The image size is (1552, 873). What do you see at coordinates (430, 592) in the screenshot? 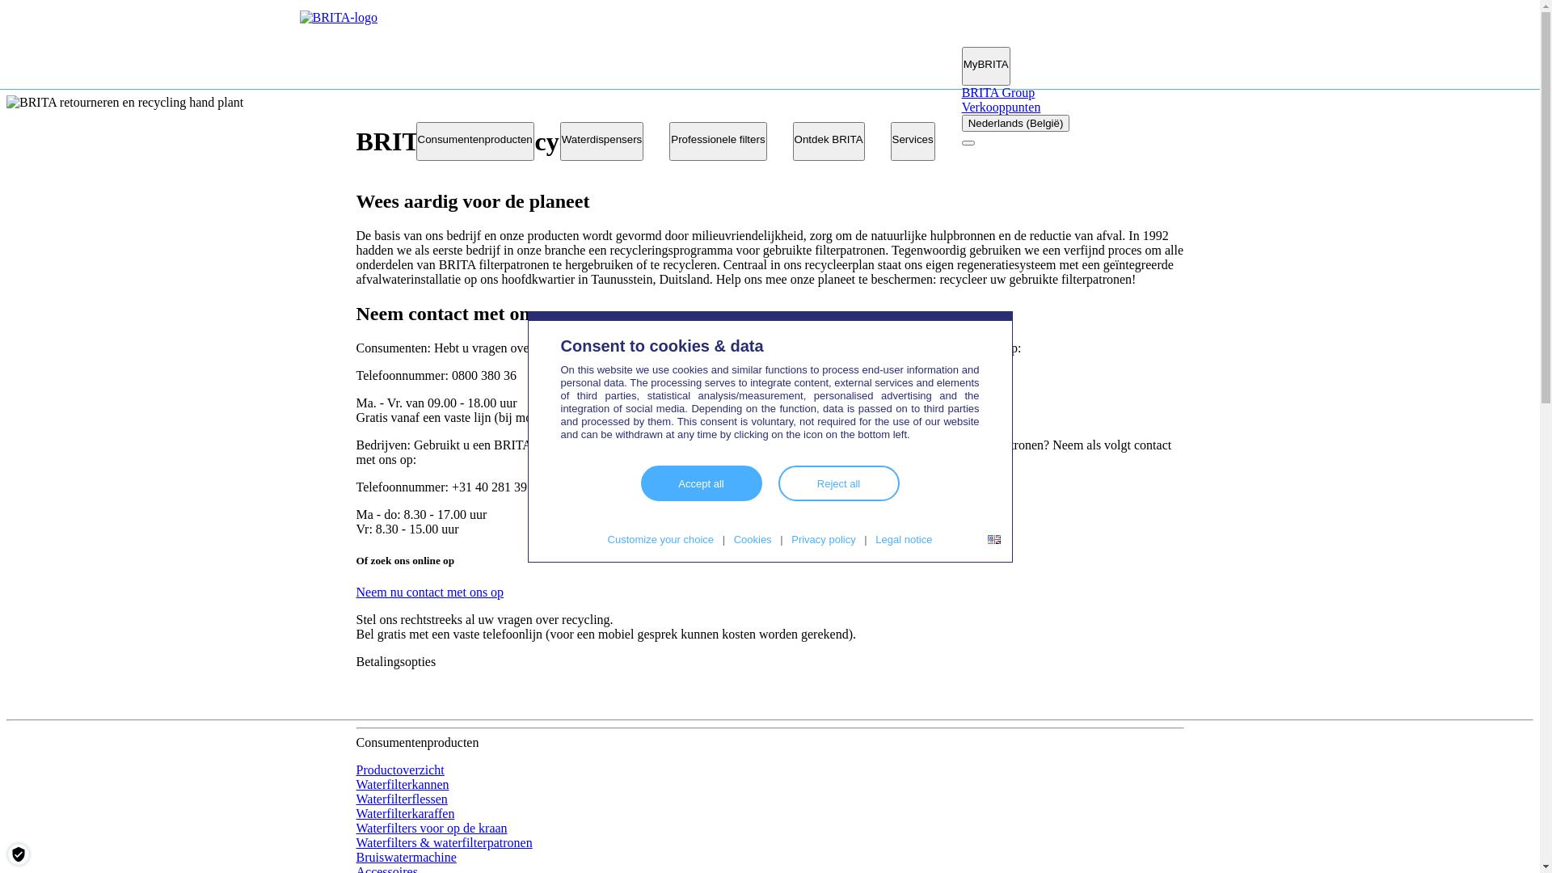
I see `Neem nu contact met ons op` at bounding box center [430, 592].